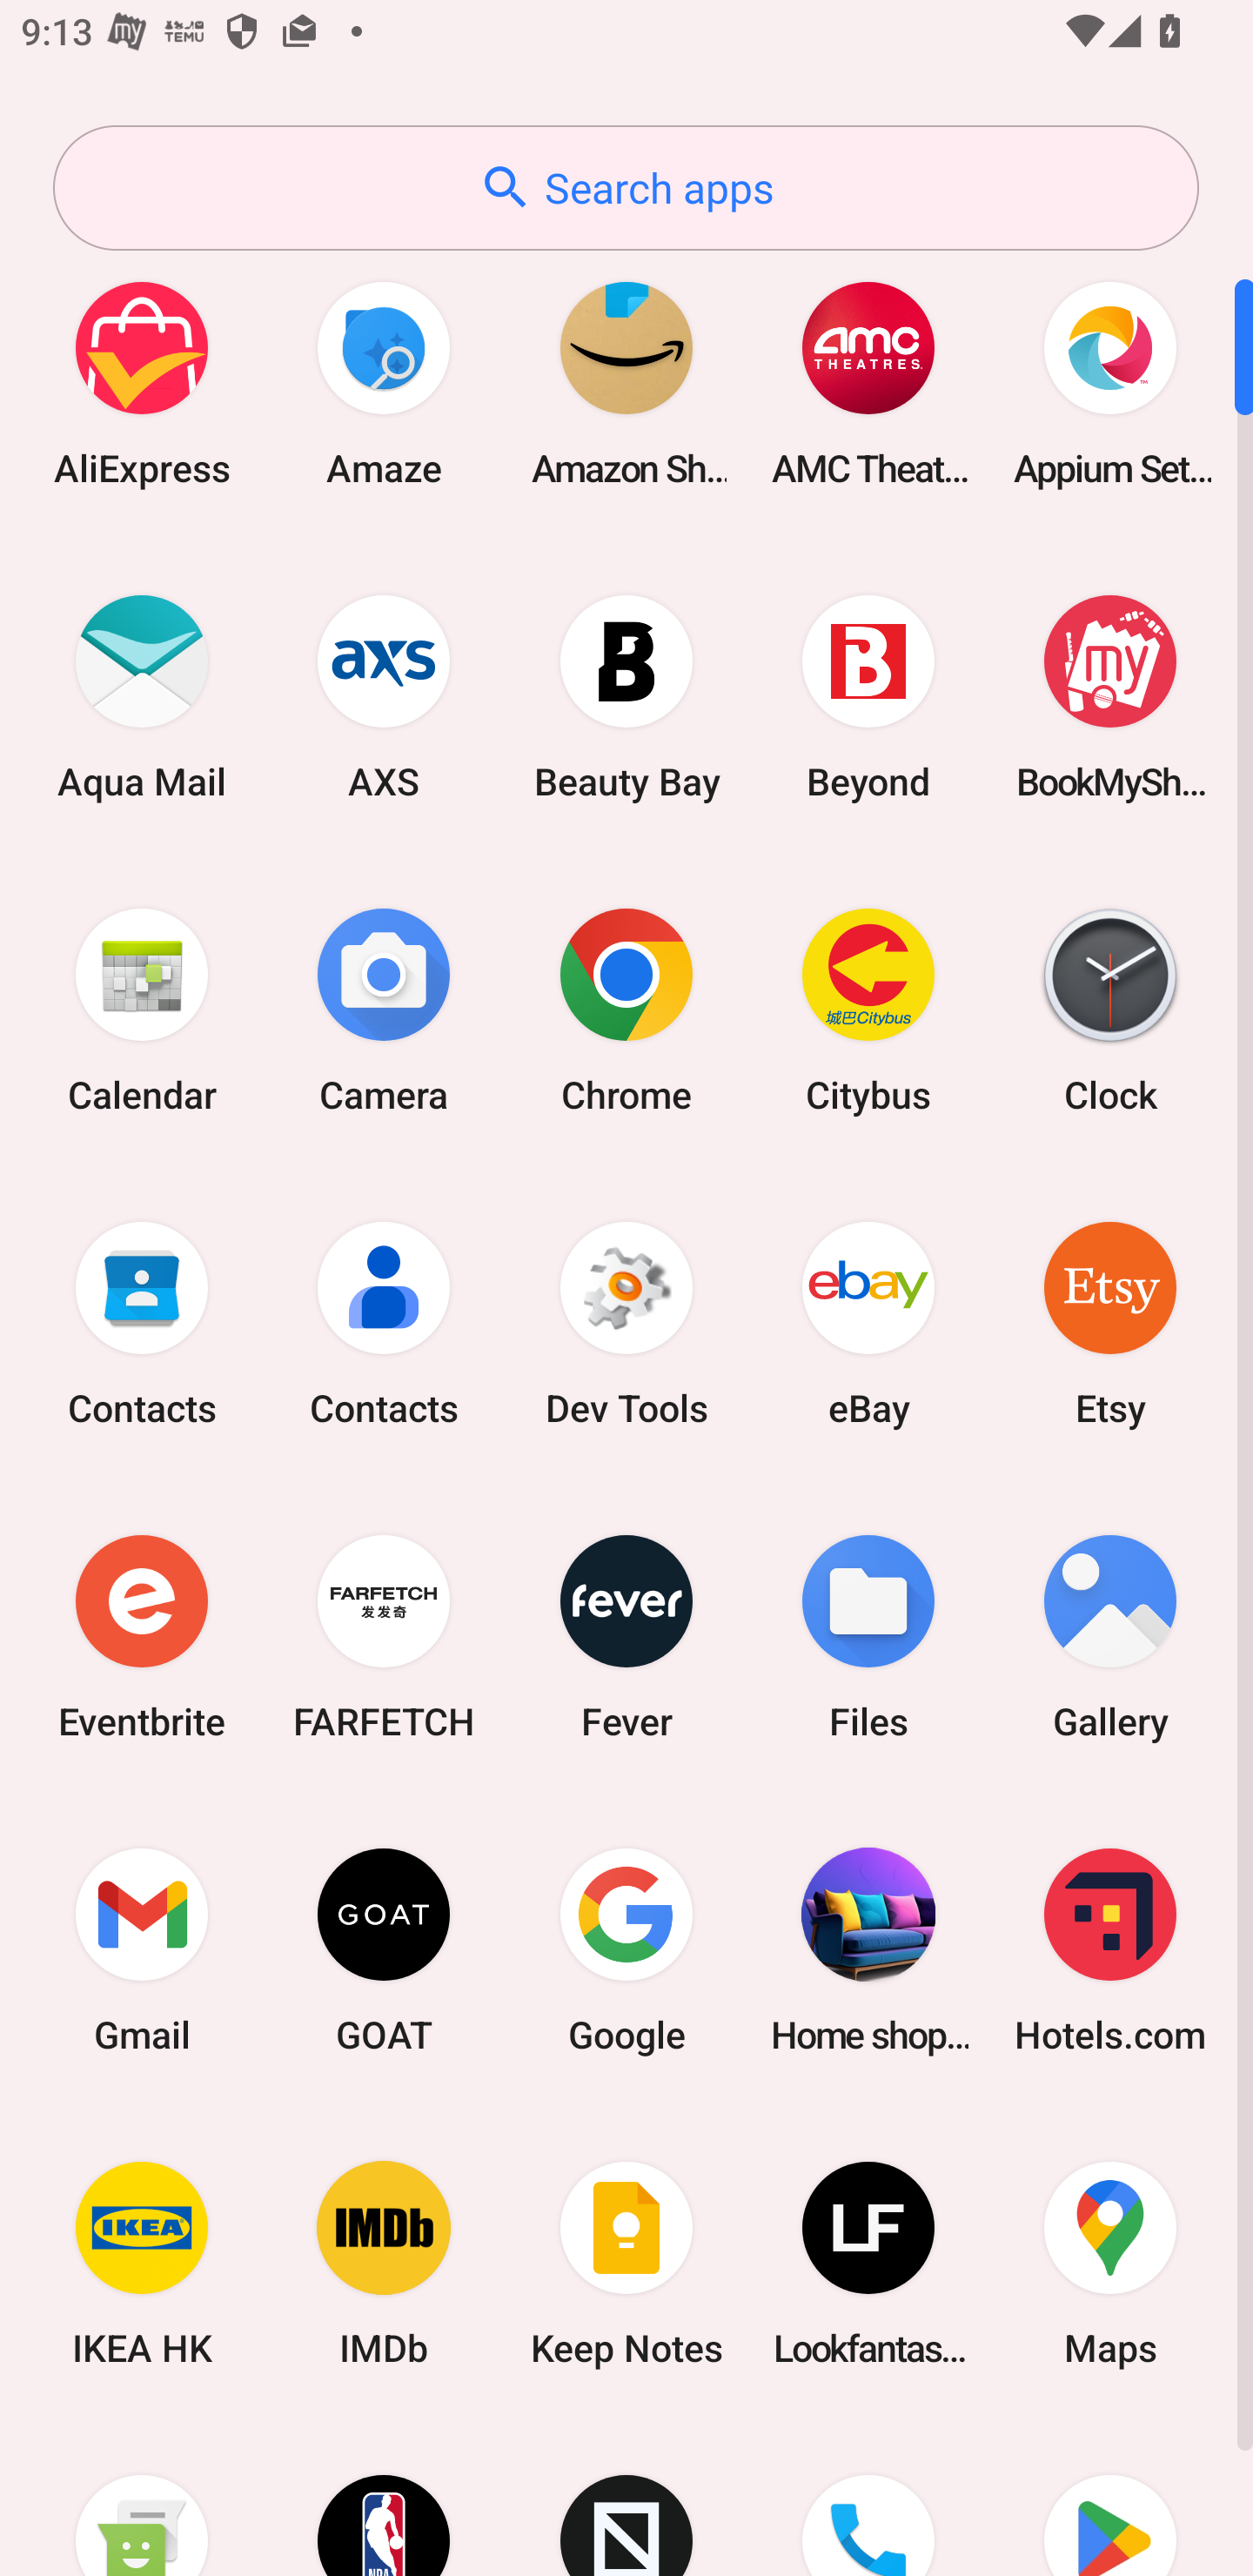 This screenshot has width=1253, height=2576. Describe the element at coordinates (1110, 1949) in the screenshot. I see `Hotels.com` at that location.